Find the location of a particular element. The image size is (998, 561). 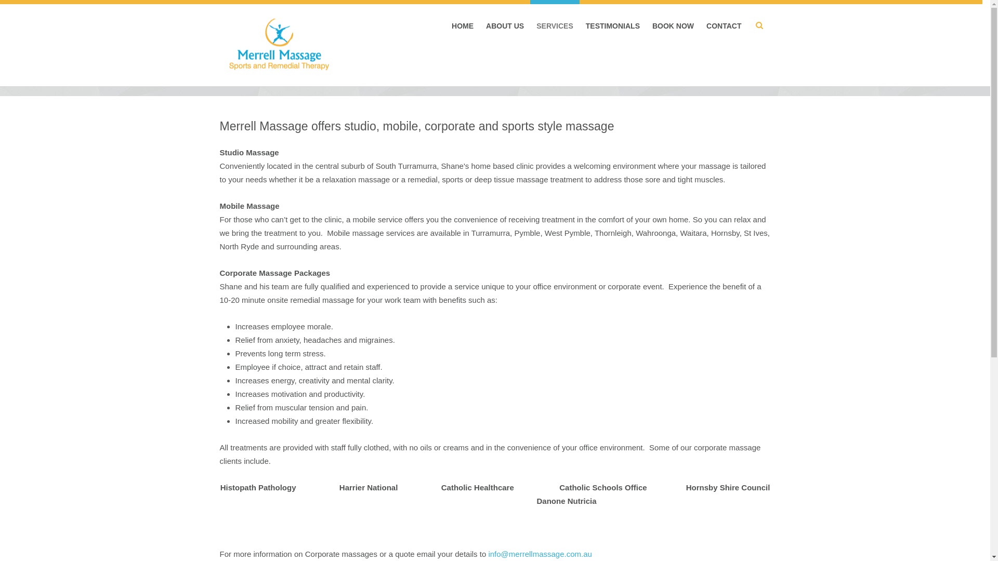

CONTACT is located at coordinates (724, 26).